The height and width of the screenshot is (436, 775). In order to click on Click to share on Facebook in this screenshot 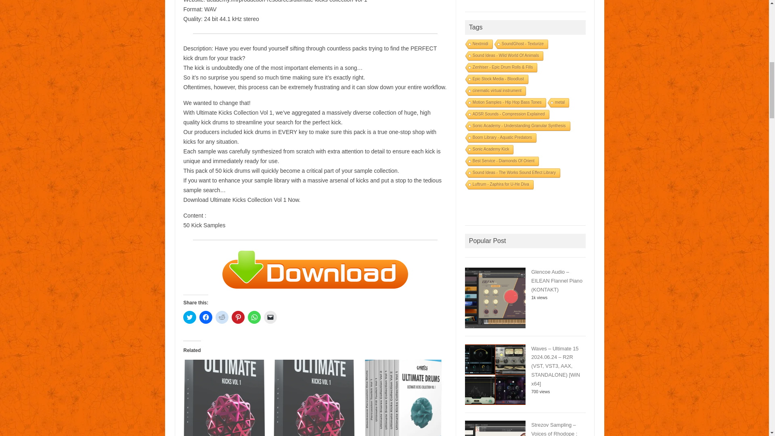, I will do `click(206, 317)`.